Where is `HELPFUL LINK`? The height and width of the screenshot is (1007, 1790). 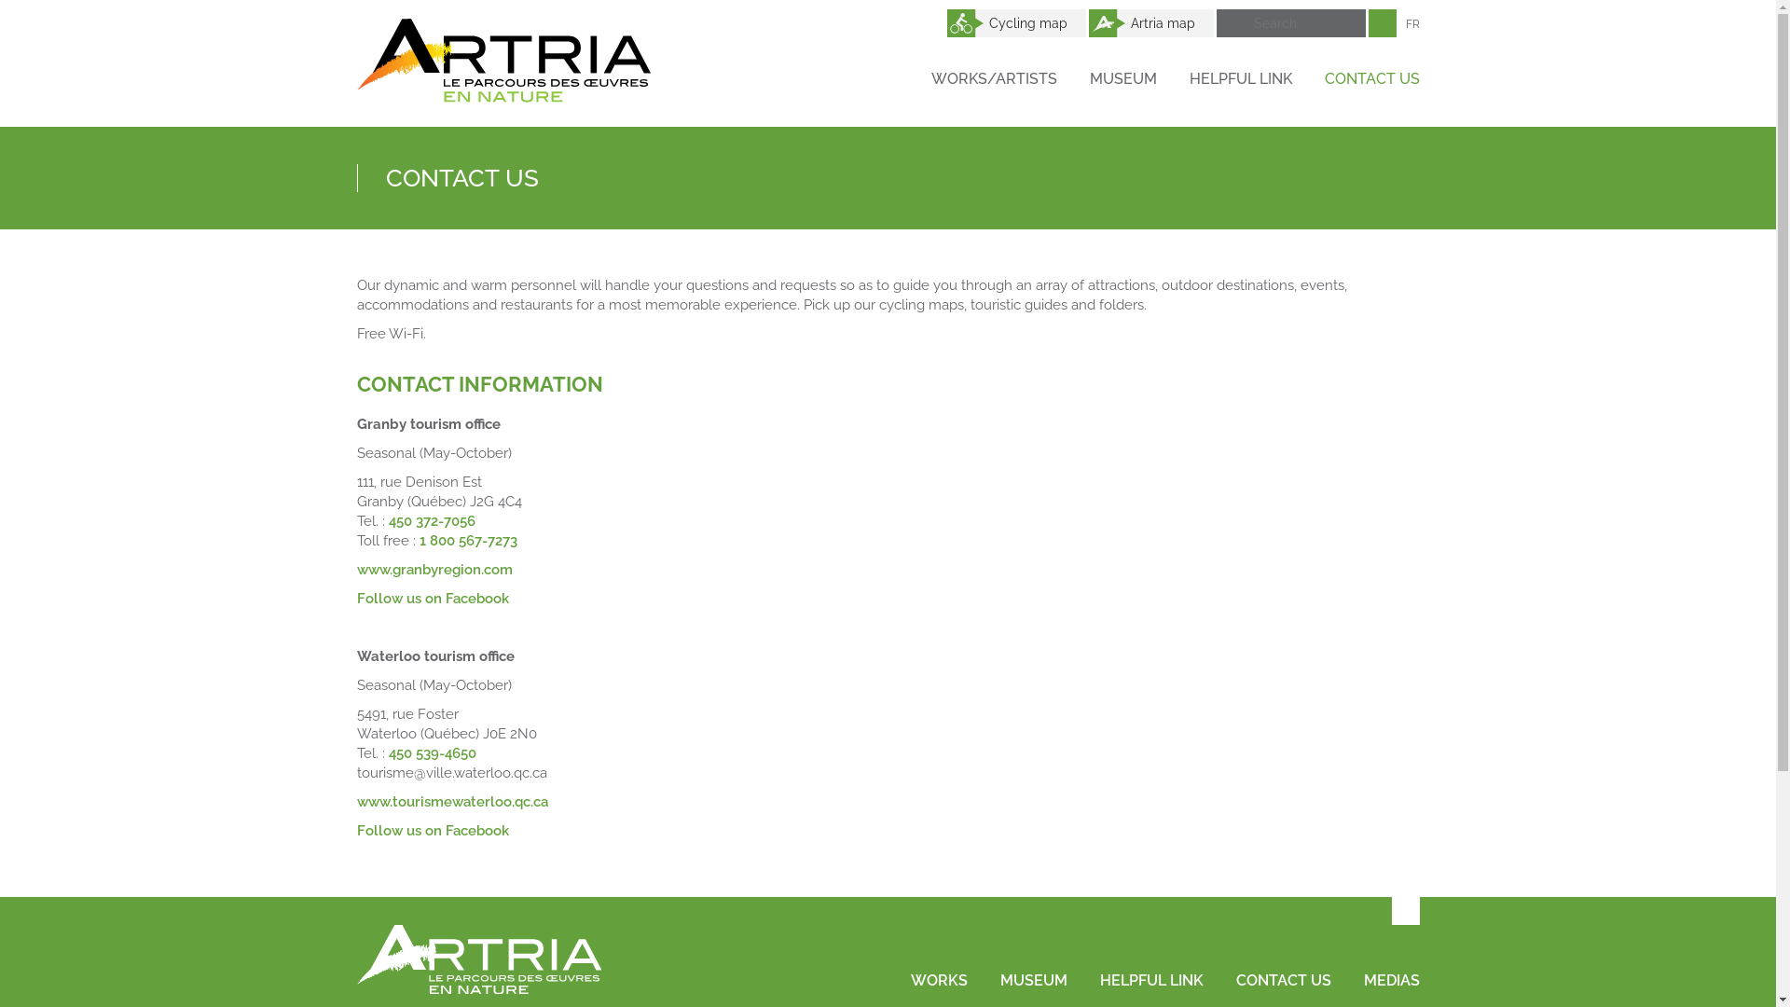 HELPFUL LINK is located at coordinates (1152, 981).